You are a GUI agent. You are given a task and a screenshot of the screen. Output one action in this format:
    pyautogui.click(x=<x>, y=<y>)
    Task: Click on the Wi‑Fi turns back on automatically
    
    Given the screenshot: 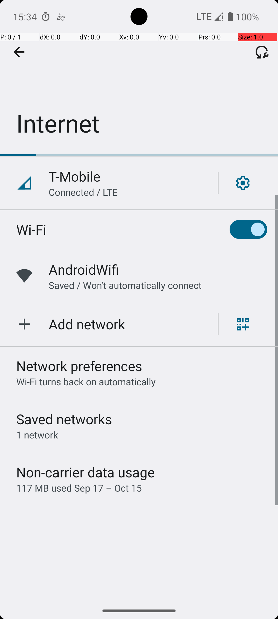 What is the action you would take?
    pyautogui.click(x=86, y=382)
    